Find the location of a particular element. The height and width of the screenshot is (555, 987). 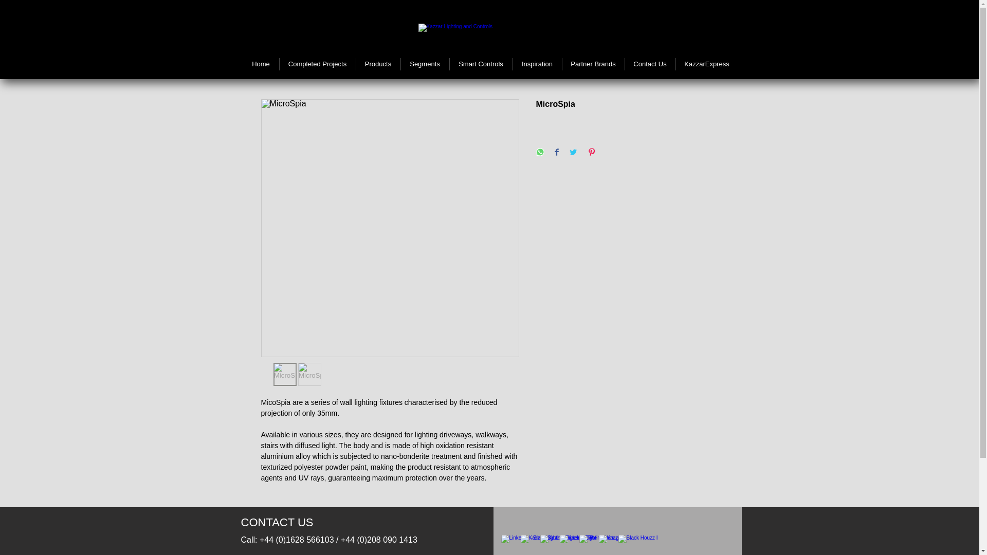

Kazzar Lighting is the new bran name for ONLITEUK is located at coordinates (480, 36).